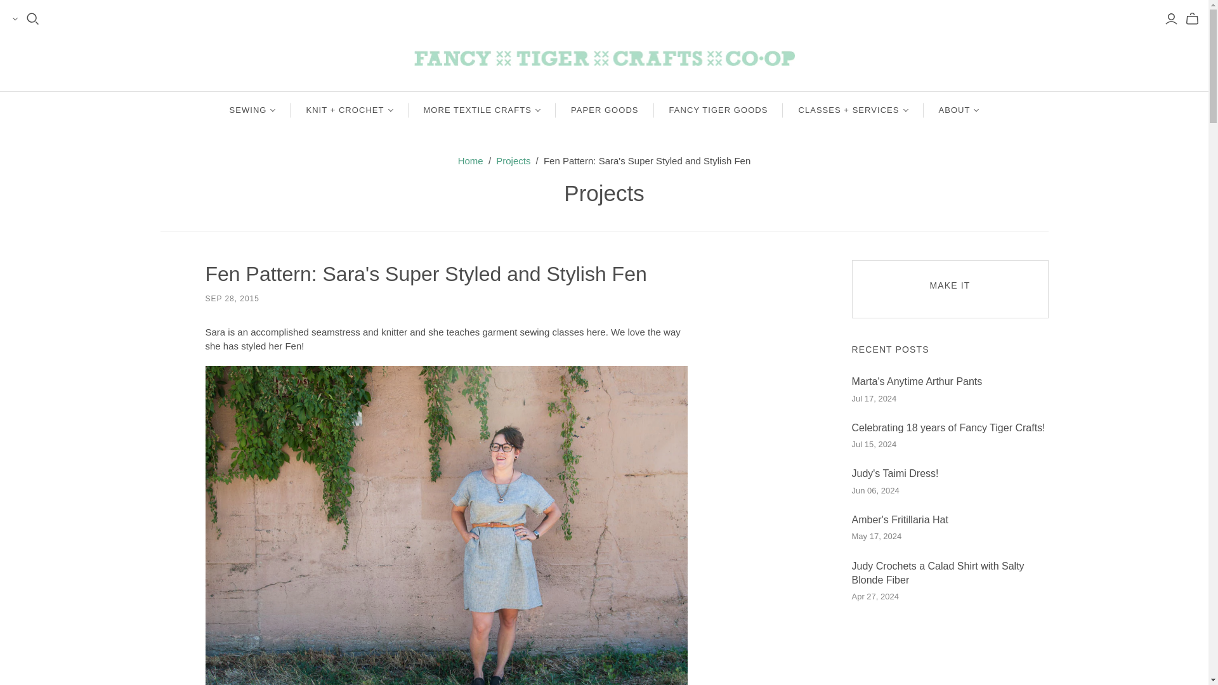 This screenshot has height=685, width=1218. Describe the element at coordinates (252, 110) in the screenshot. I see `SEWING` at that location.